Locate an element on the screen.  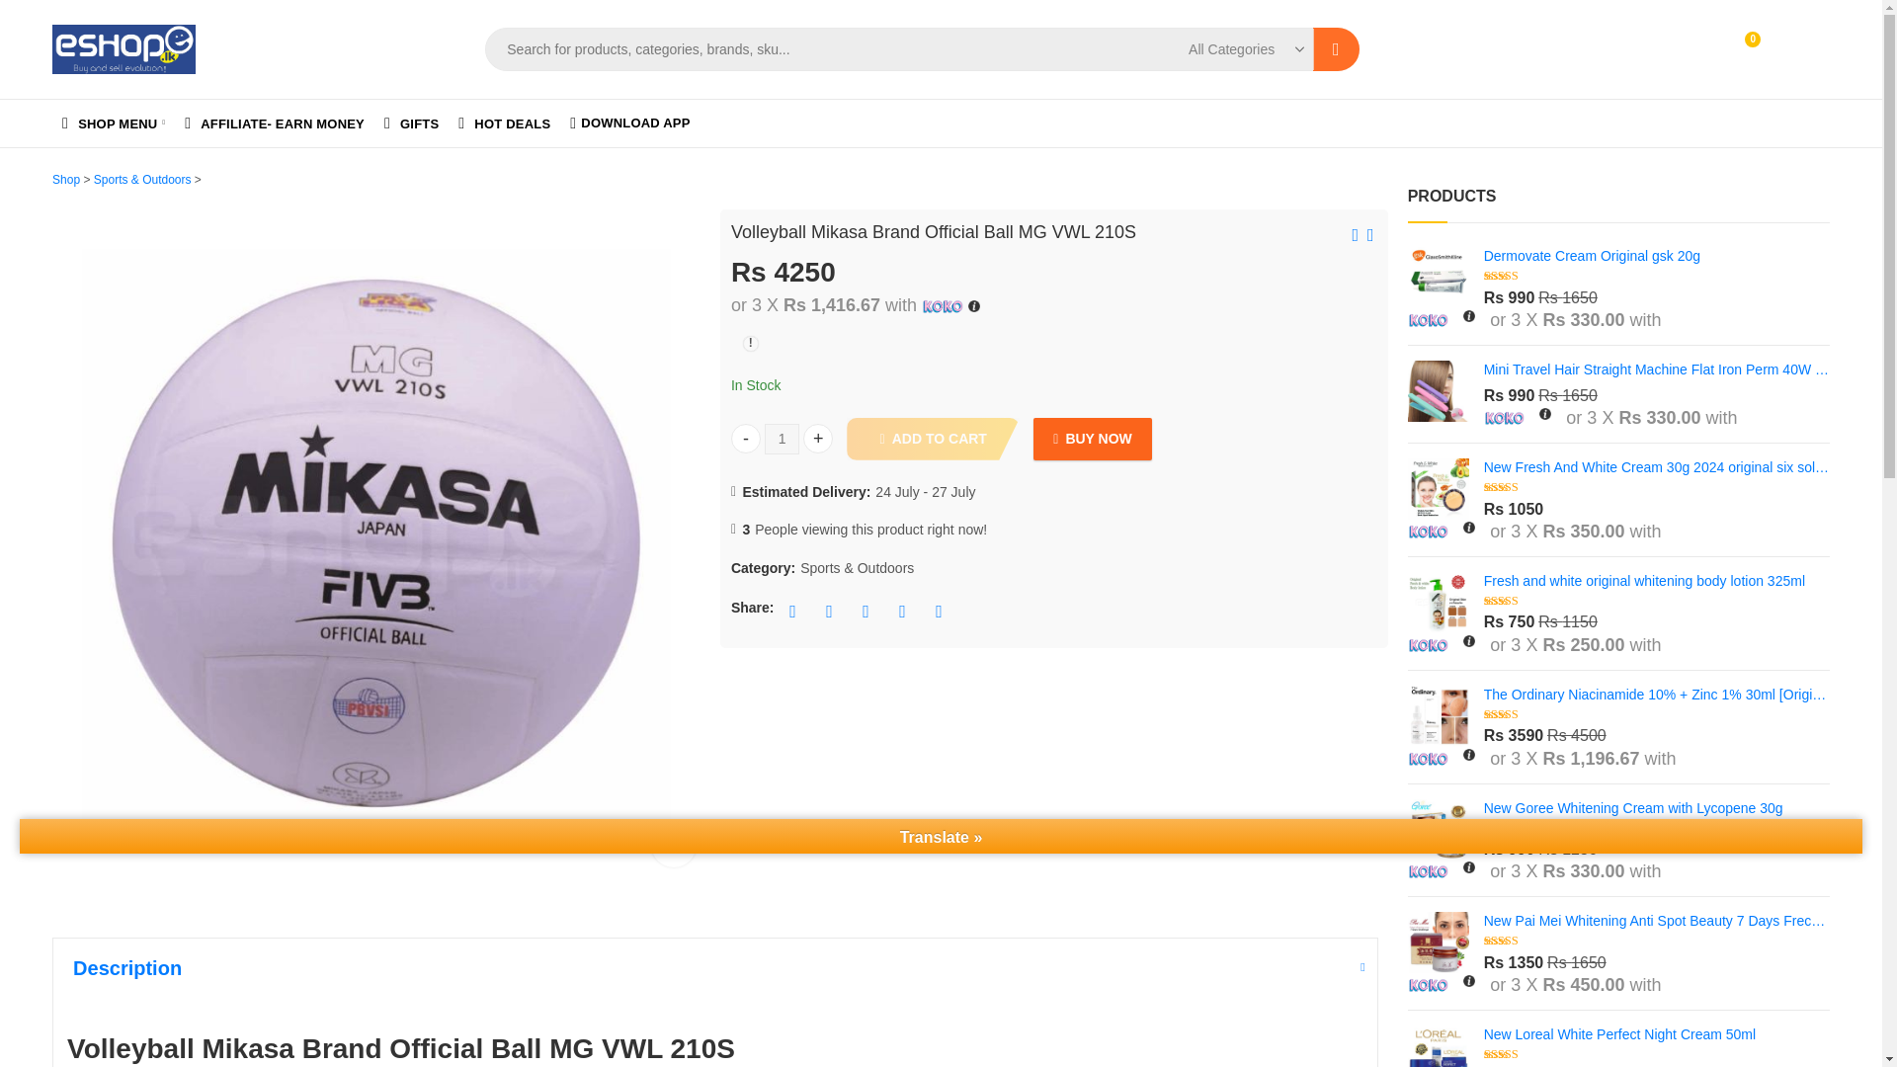
AFFILIATE- EARN MONEY is located at coordinates (1693, 49).